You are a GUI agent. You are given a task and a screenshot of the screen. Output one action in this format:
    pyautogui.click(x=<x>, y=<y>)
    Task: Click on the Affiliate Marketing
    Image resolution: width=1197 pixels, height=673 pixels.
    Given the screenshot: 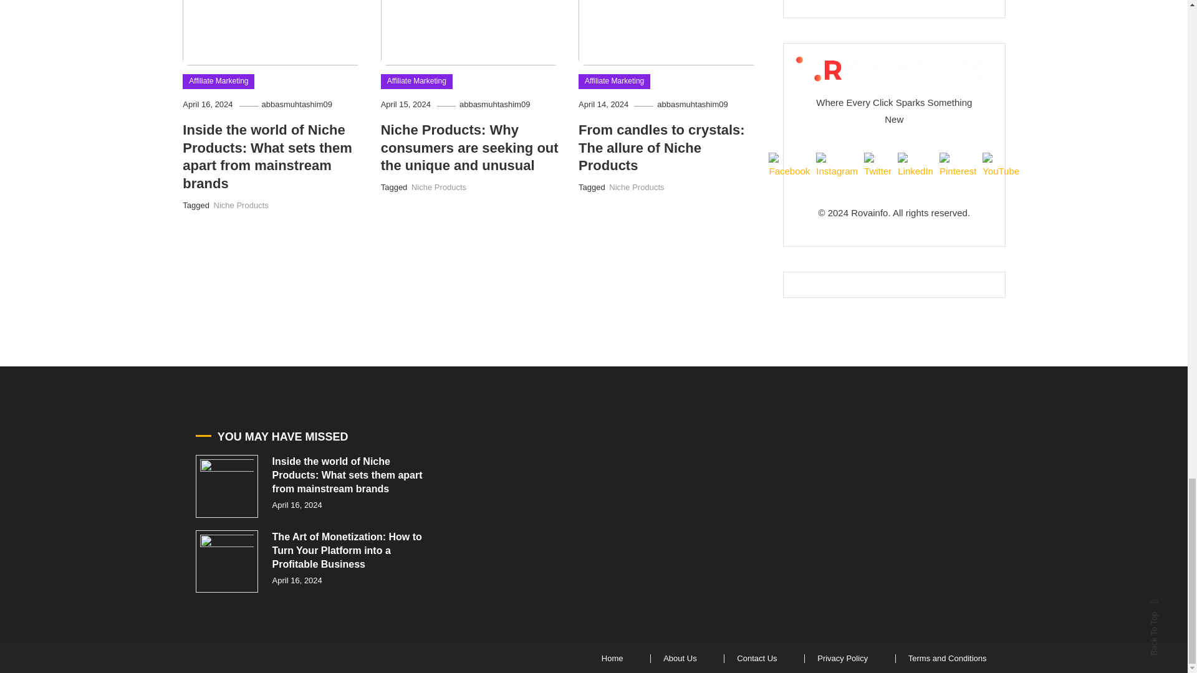 What is the action you would take?
    pyautogui.click(x=613, y=81)
    